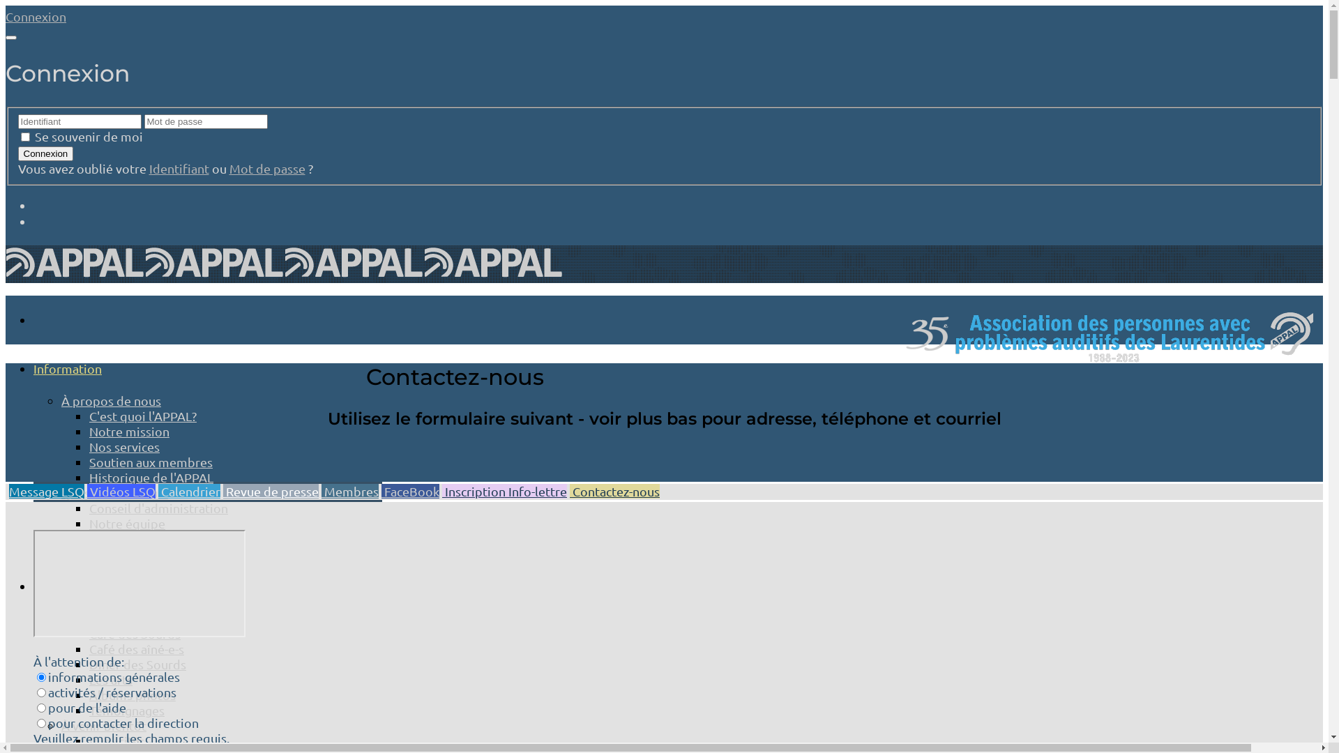 The height and width of the screenshot is (753, 1339). I want to click on Connexion, so click(36, 17).